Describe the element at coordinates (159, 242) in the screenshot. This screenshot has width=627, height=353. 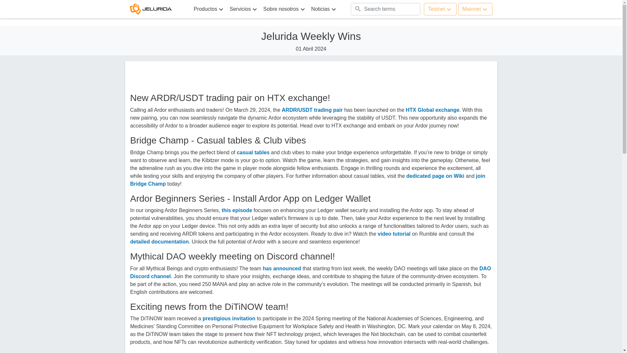
I see `detailed documentation` at that location.